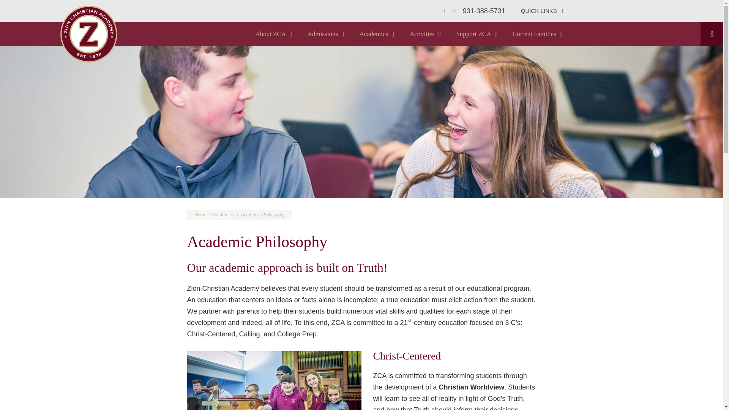 The image size is (729, 410). What do you see at coordinates (89, 34) in the screenshot?
I see `Go to Home Page` at bounding box center [89, 34].